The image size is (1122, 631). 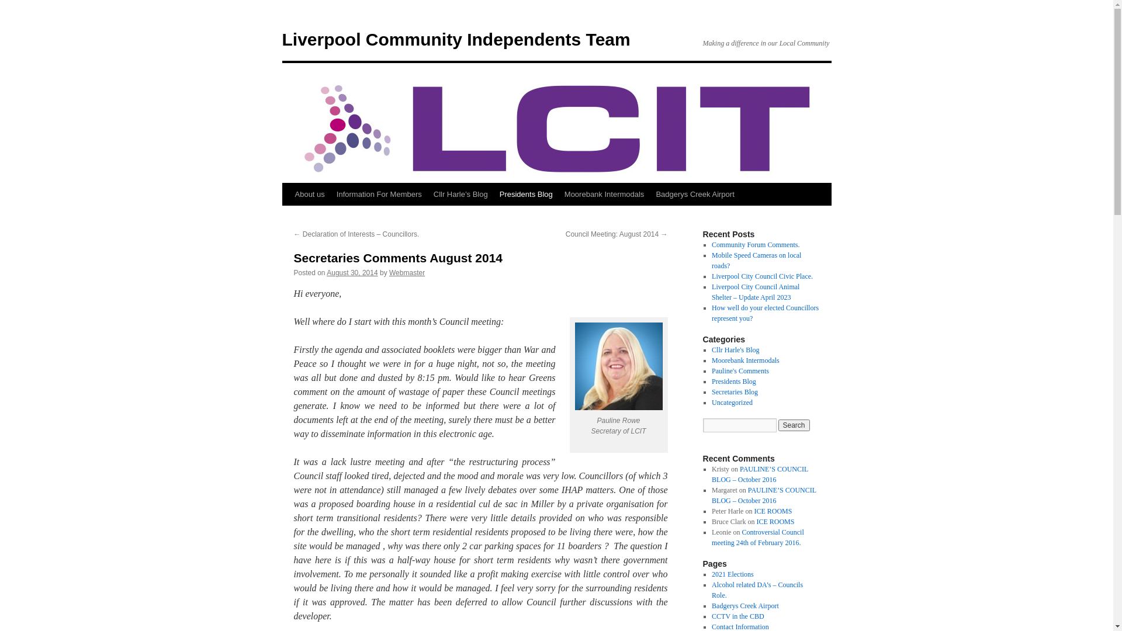 What do you see at coordinates (735, 392) in the screenshot?
I see `Secretaries Blog` at bounding box center [735, 392].